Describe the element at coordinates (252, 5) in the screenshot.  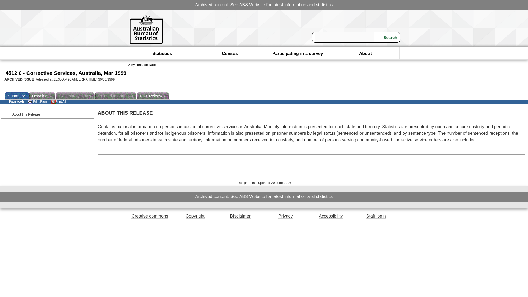
I see `ABS Website` at that location.